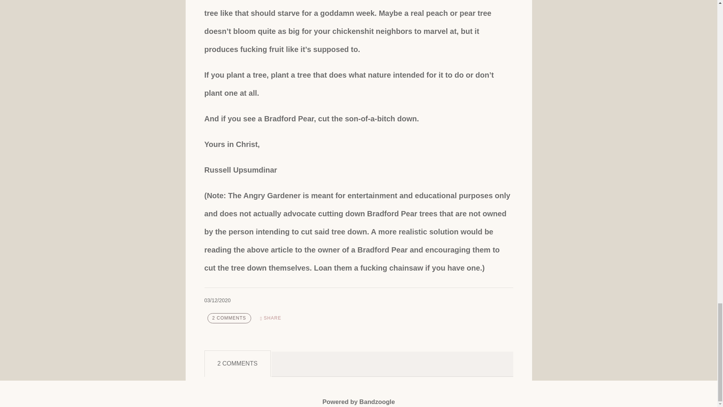 This screenshot has width=723, height=407. I want to click on 2 comments, so click(229, 318).